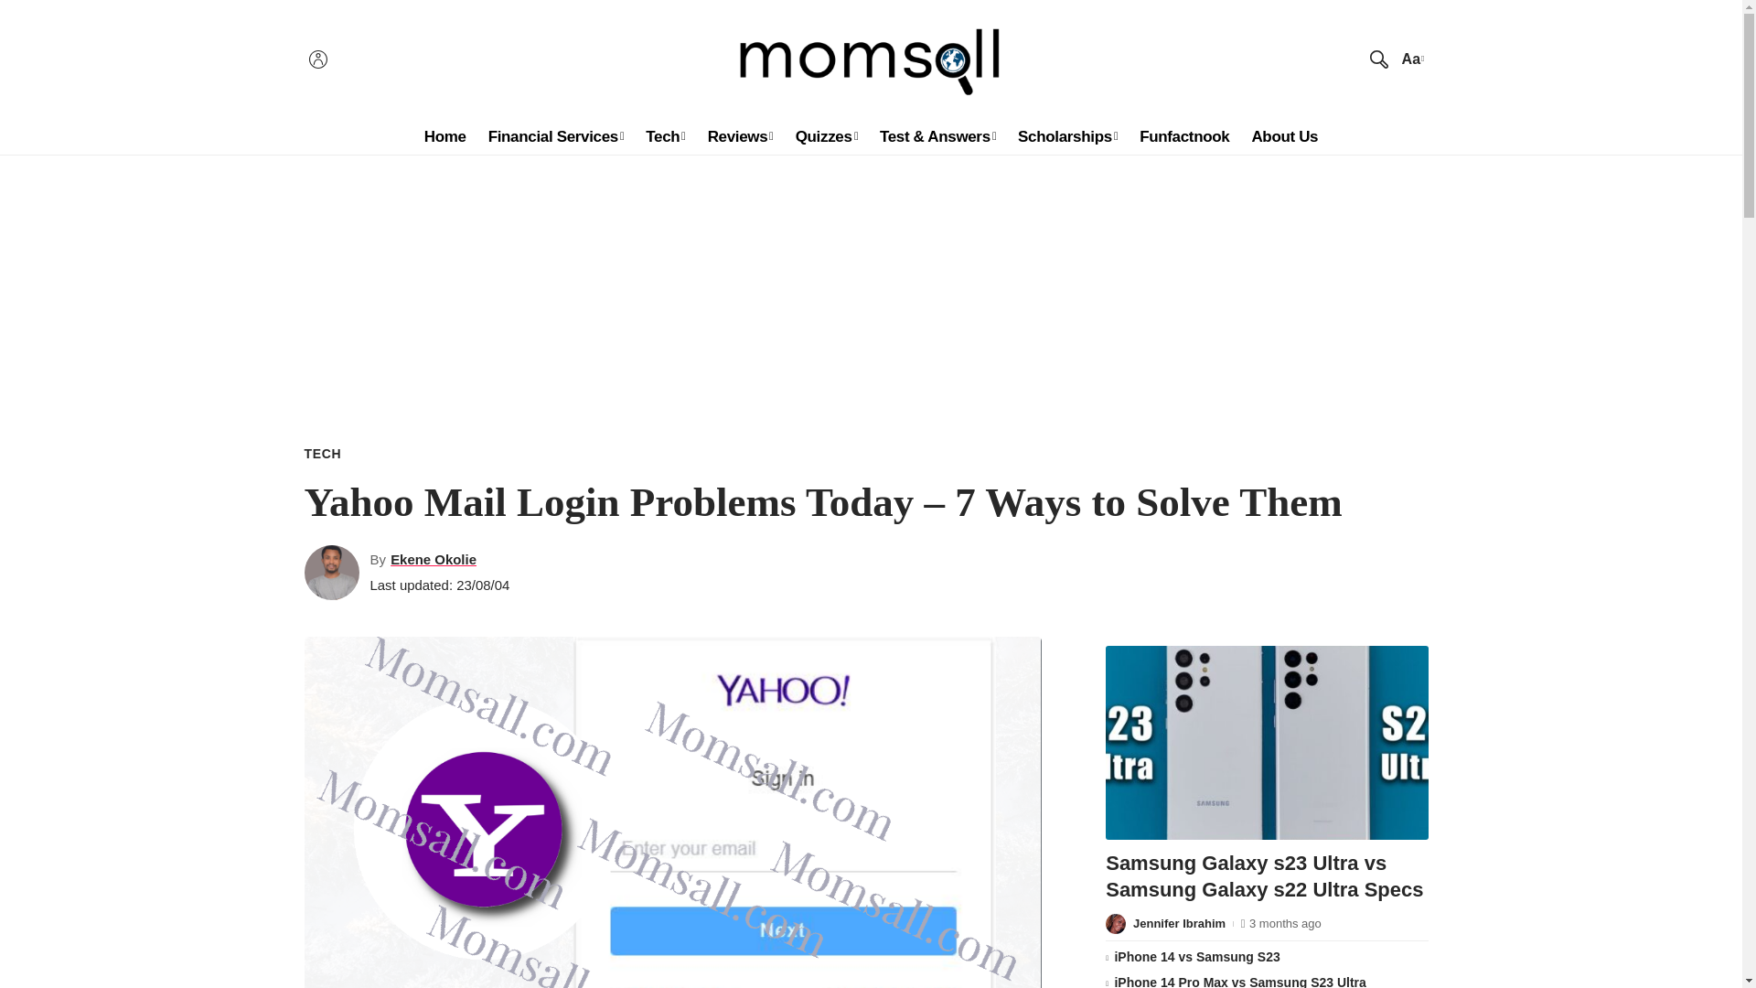 Image resolution: width=1756 pixels, height=988 pixels. What do you see at coordinates (444, 136) in the screenshot?
I see `Home` at bounding box center [444, 136].